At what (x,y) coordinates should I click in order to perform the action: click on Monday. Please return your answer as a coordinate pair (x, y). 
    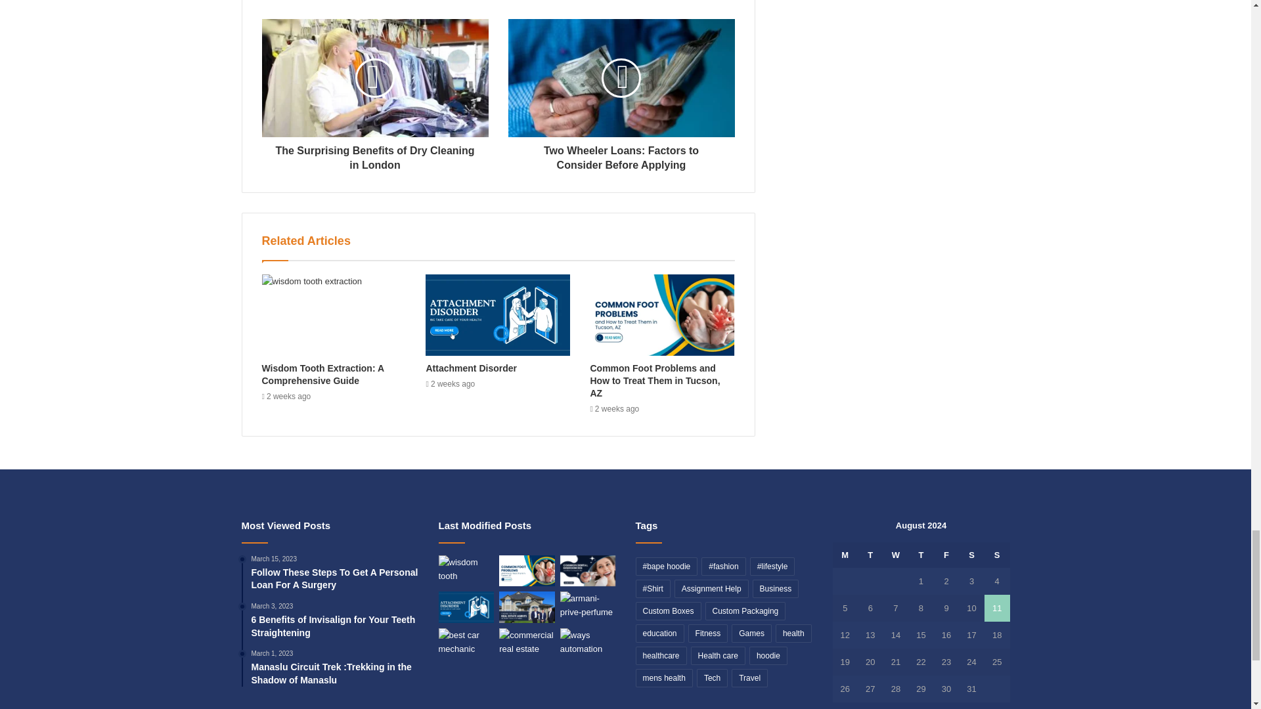
    Looking at the image, I should click on (845, 555).